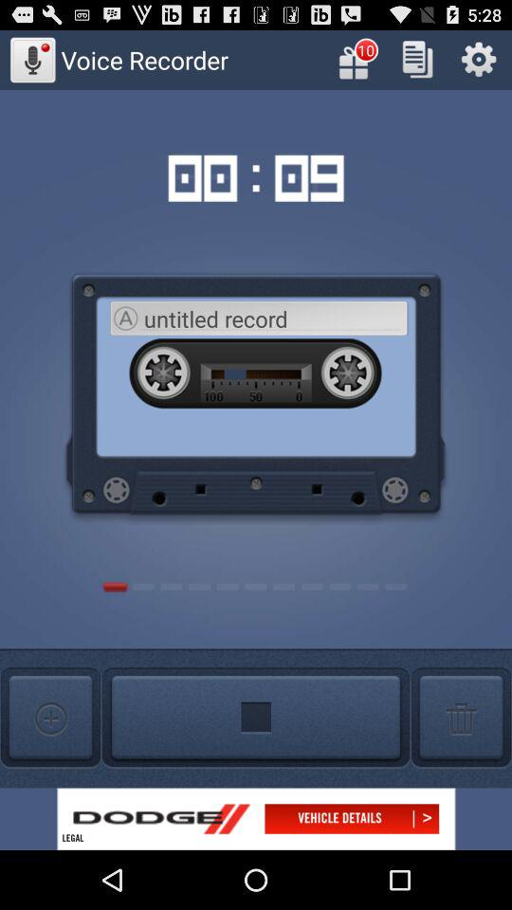 This screenshot has height=910, width=512. What do you see at coordinates (256, 819) in the screenshot?
I see `details about advertisement` at bounding box center [256, 819].